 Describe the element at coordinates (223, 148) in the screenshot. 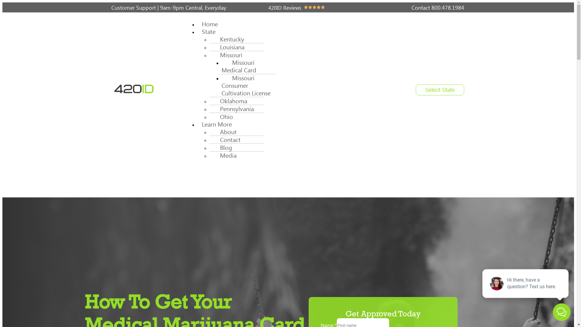

I see `Blog` at that location.